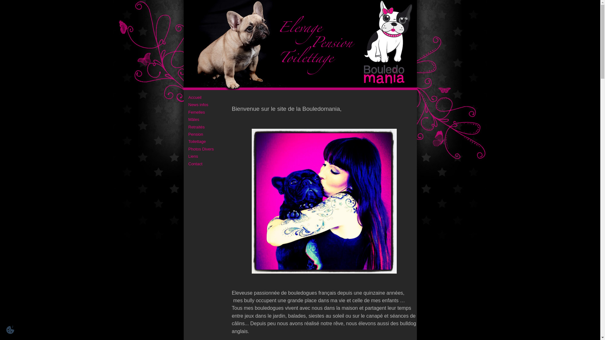 The height and width of the screenshot is (340, 605). What do you see at coordinates (197, 112) in the screenshot?
I see `Femelles` at bounding box center [197, 112].